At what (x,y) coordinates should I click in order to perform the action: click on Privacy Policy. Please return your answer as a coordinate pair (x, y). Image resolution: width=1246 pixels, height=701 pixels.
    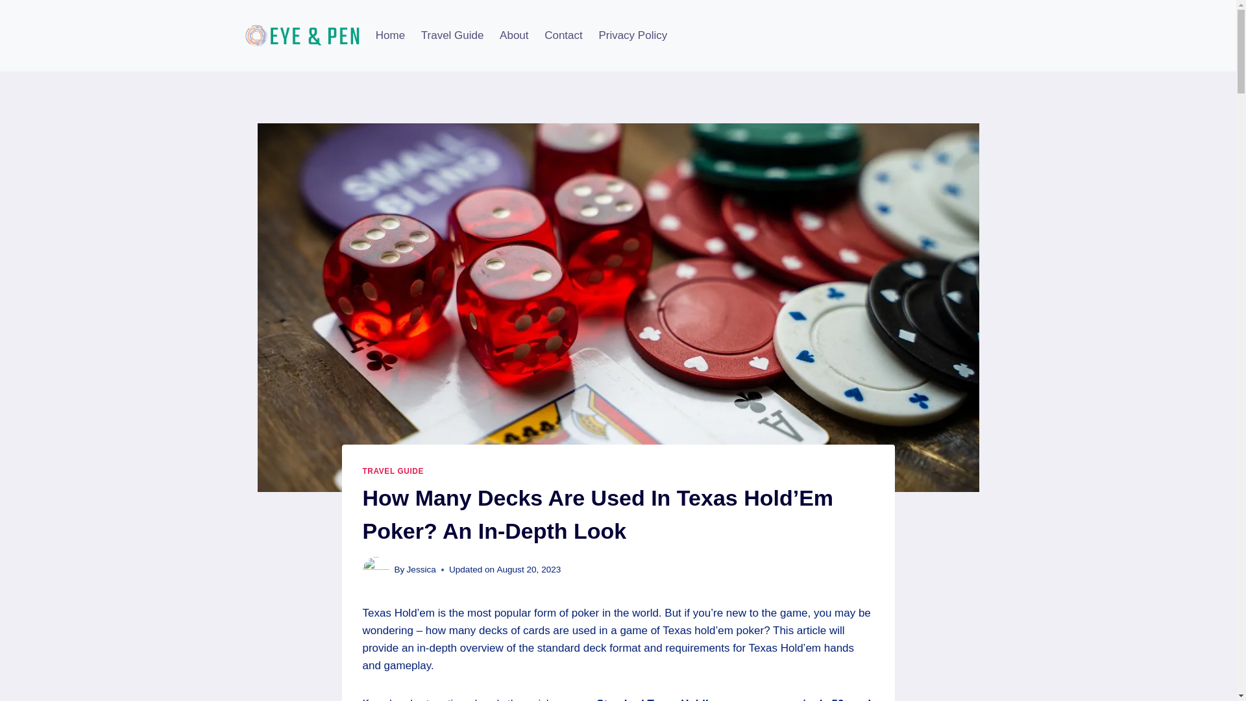
    Looking at the image, I should click on (633, 35).